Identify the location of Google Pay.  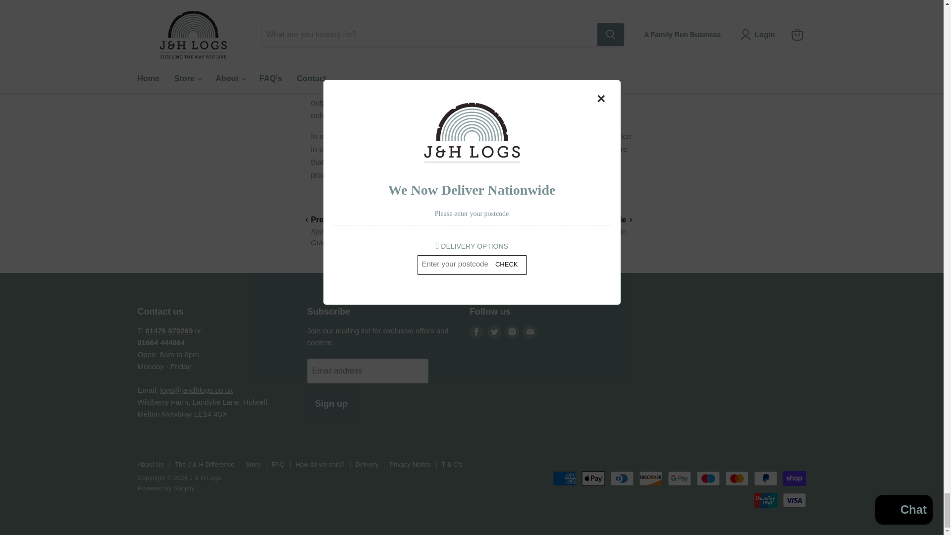
(679, 479).